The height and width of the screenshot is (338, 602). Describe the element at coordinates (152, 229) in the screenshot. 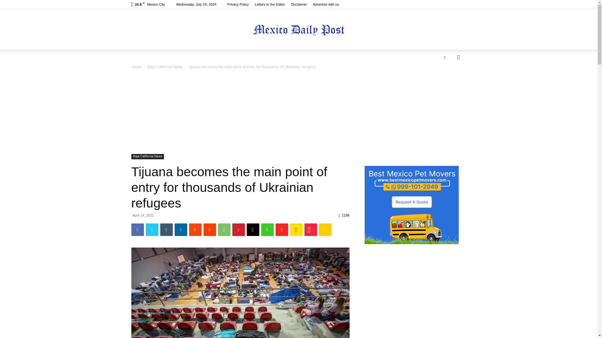

I see `Twitter` at that location.